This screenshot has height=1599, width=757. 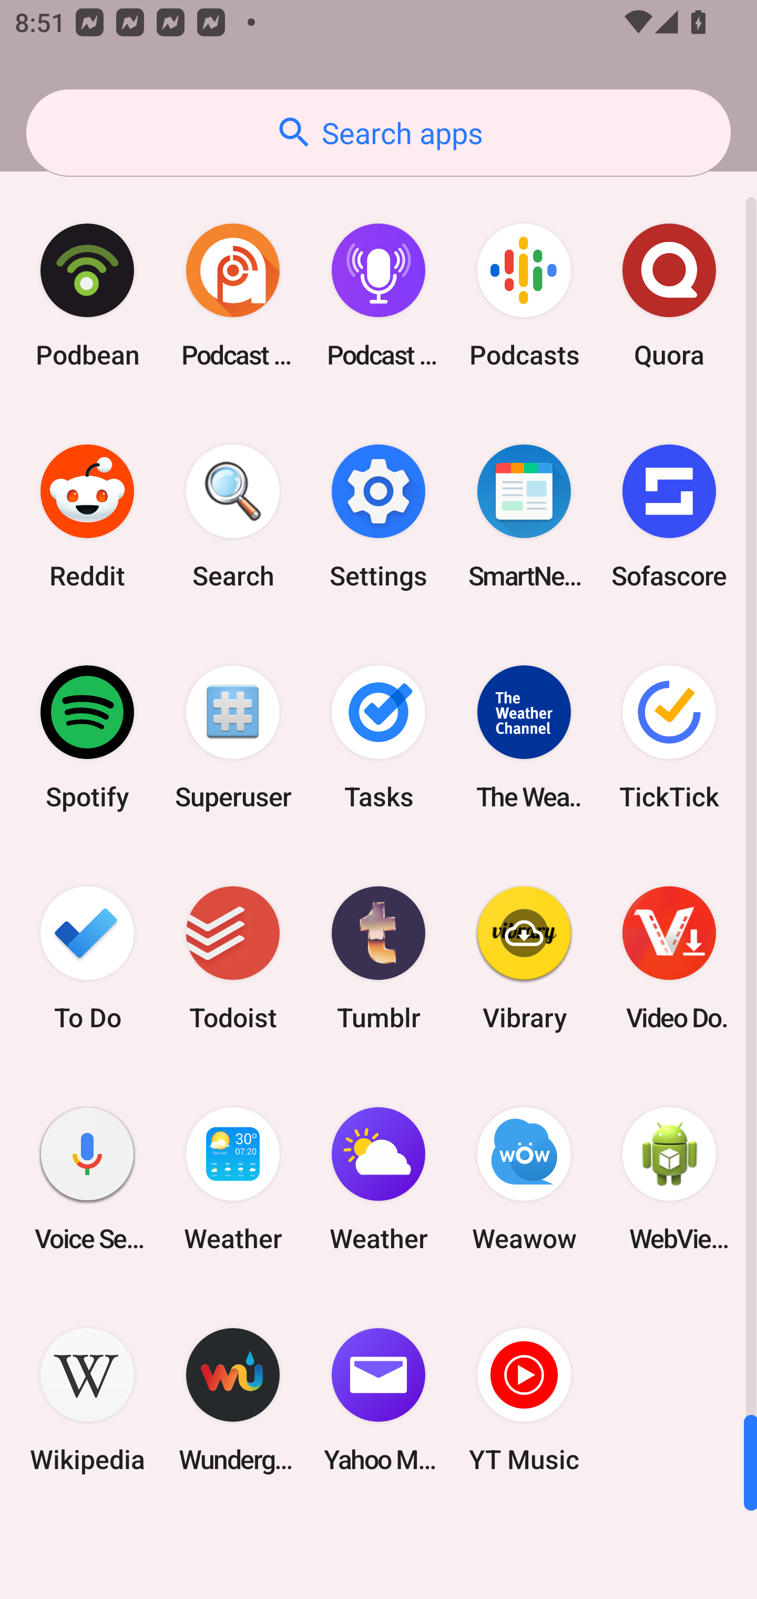 What do you see at coordinates (87, 517) in the screenshot?
I see `Reddit` at bounding box center [87, 517].